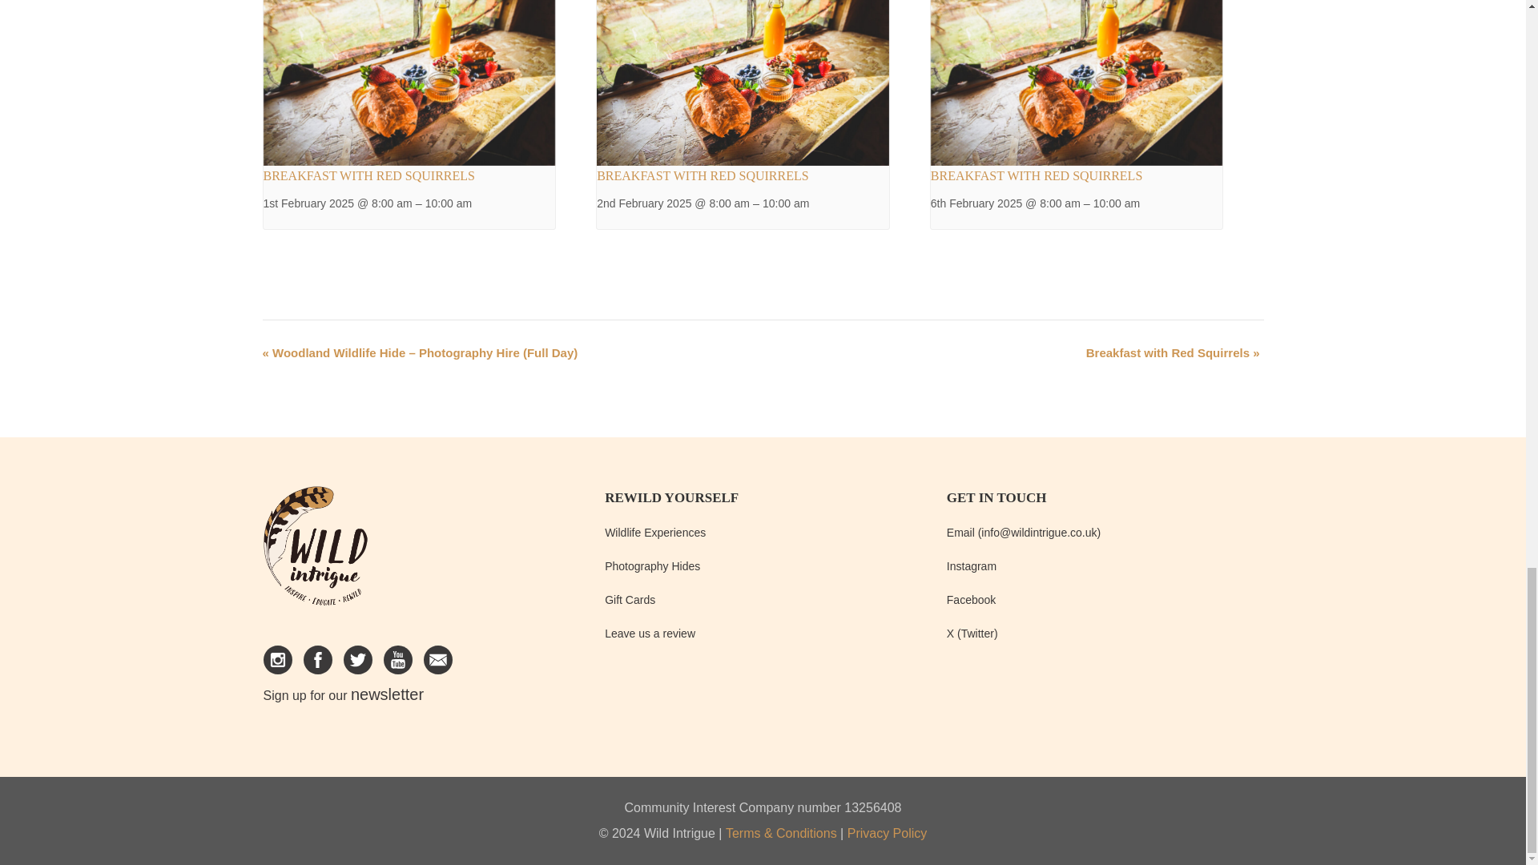 This screenshot has height=865, width=1538. What do you see at coordinates (315, 553) in the screenshot?
I see `home` at bounding box center [315, 553].